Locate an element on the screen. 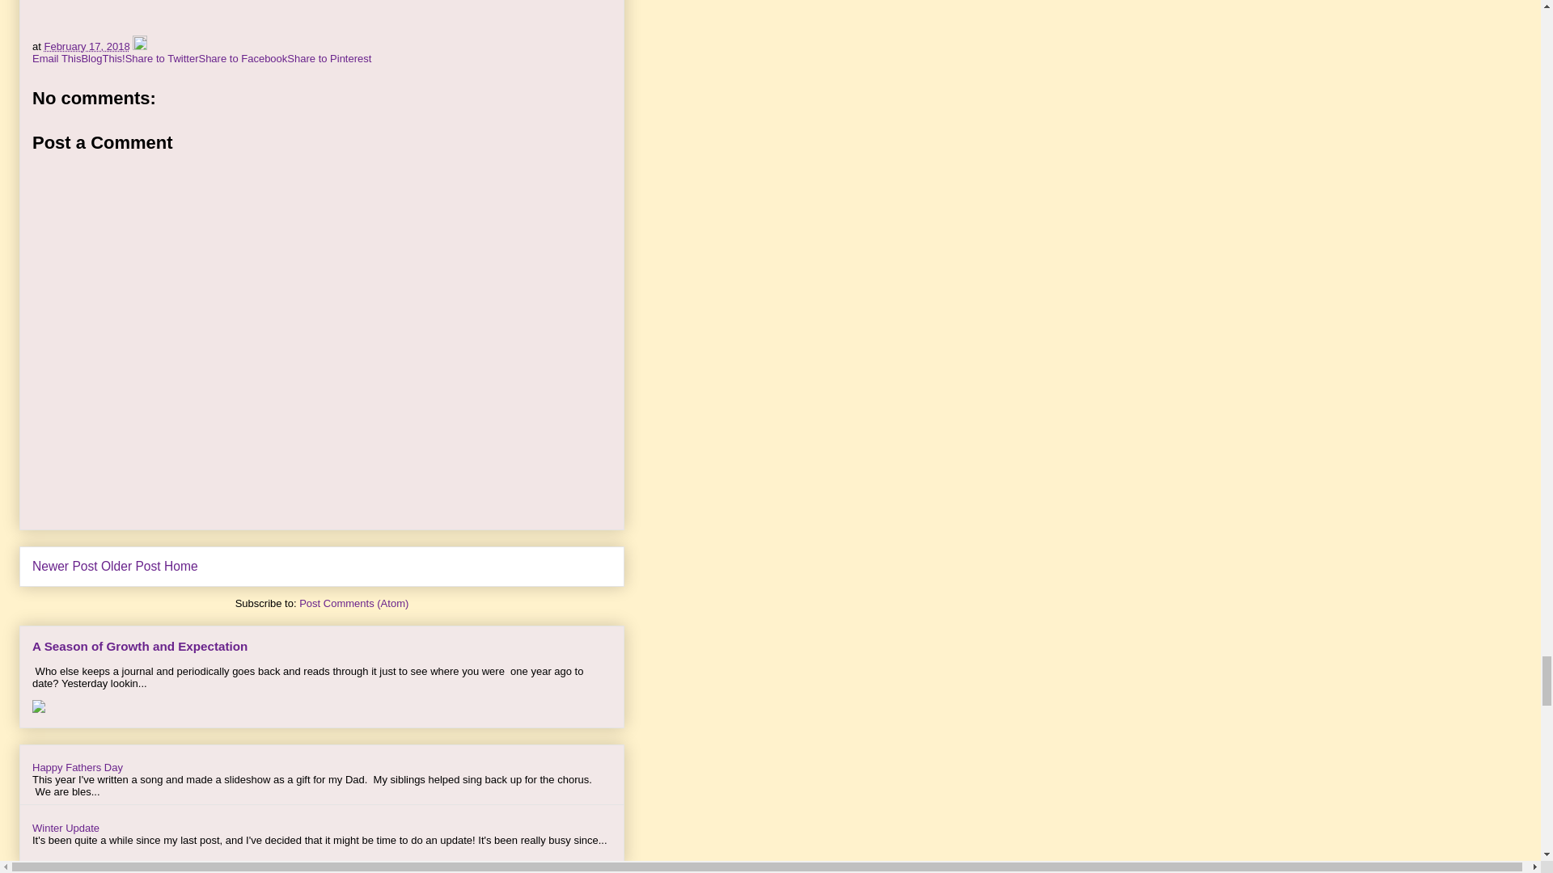 This screenshot has height=873, width=1553. February 17, 2018 is located at coordinates (86, 45).